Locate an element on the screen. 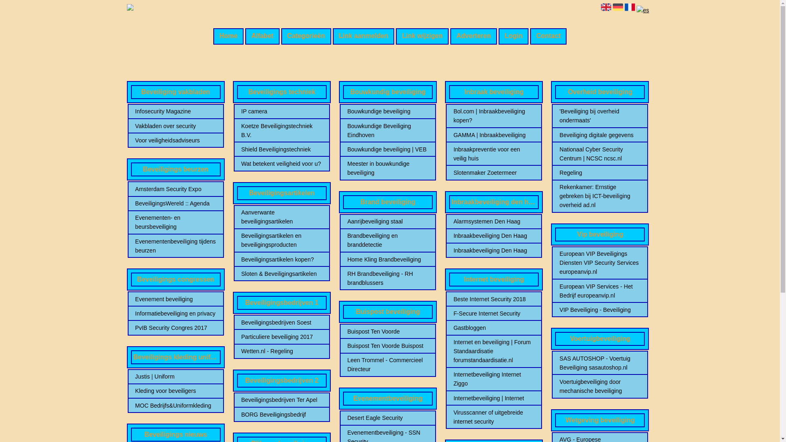 The image size is (786, 442). Bouwkundige beveiliging | VEB is located at coordinates (388, 149).